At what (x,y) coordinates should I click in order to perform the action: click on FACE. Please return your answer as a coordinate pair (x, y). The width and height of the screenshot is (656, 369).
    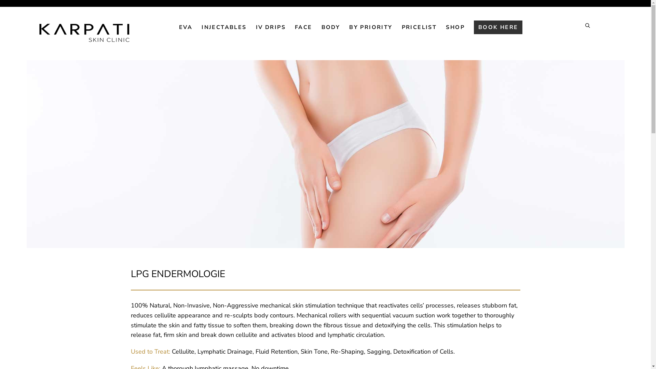
    Looking at the image, I should click on (303, 27).